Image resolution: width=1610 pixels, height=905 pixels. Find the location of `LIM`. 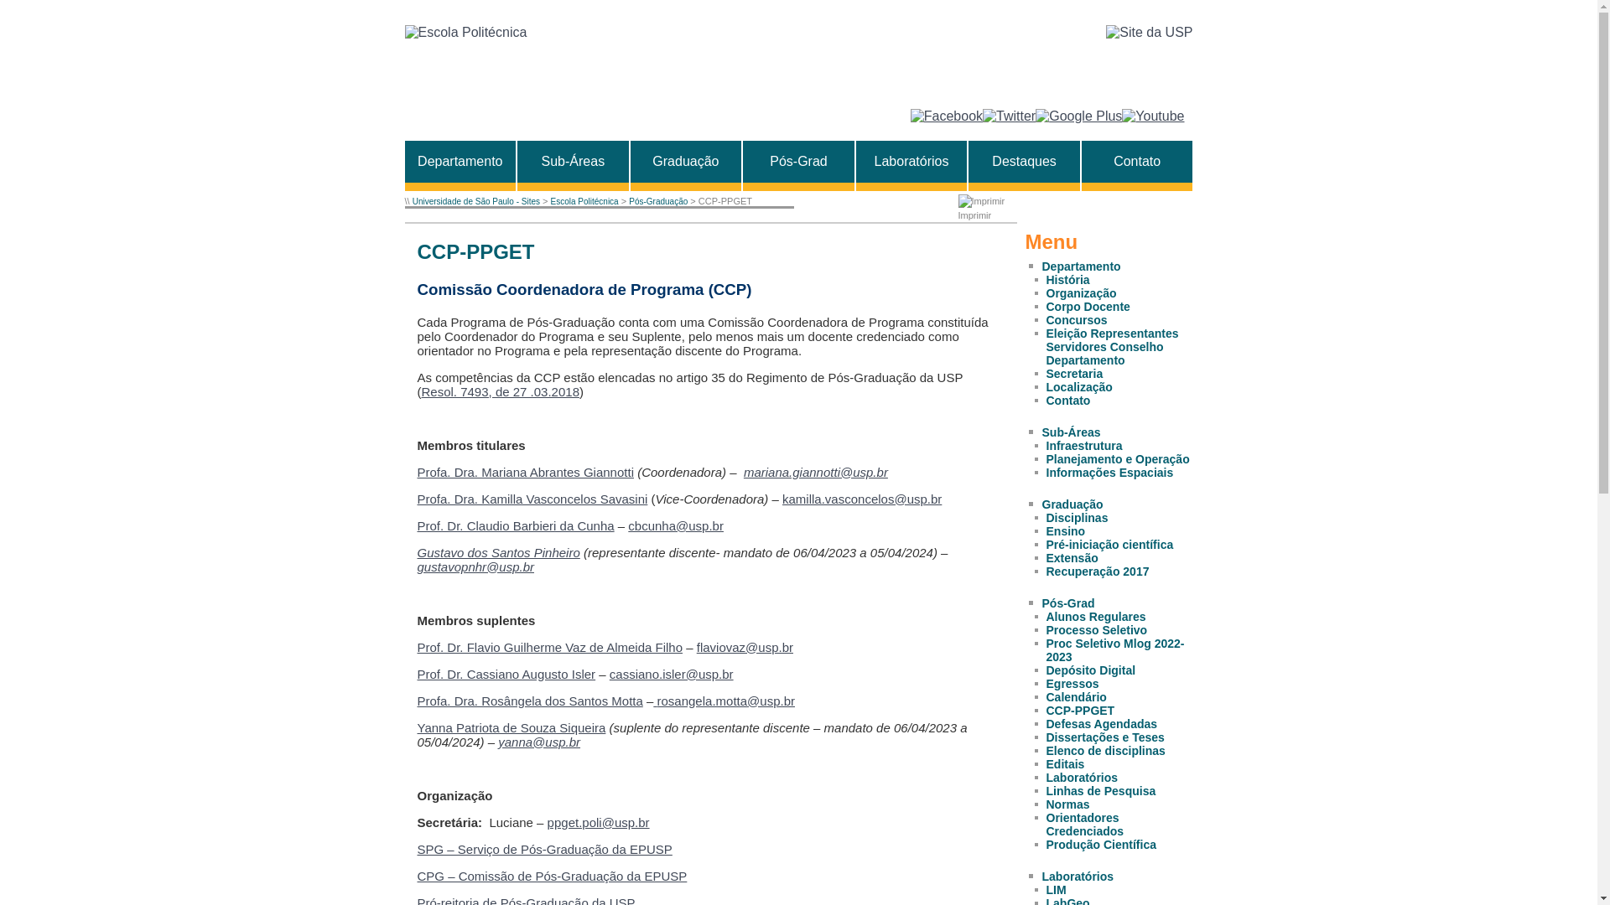

LIM is located at coordinates (1057, 890).